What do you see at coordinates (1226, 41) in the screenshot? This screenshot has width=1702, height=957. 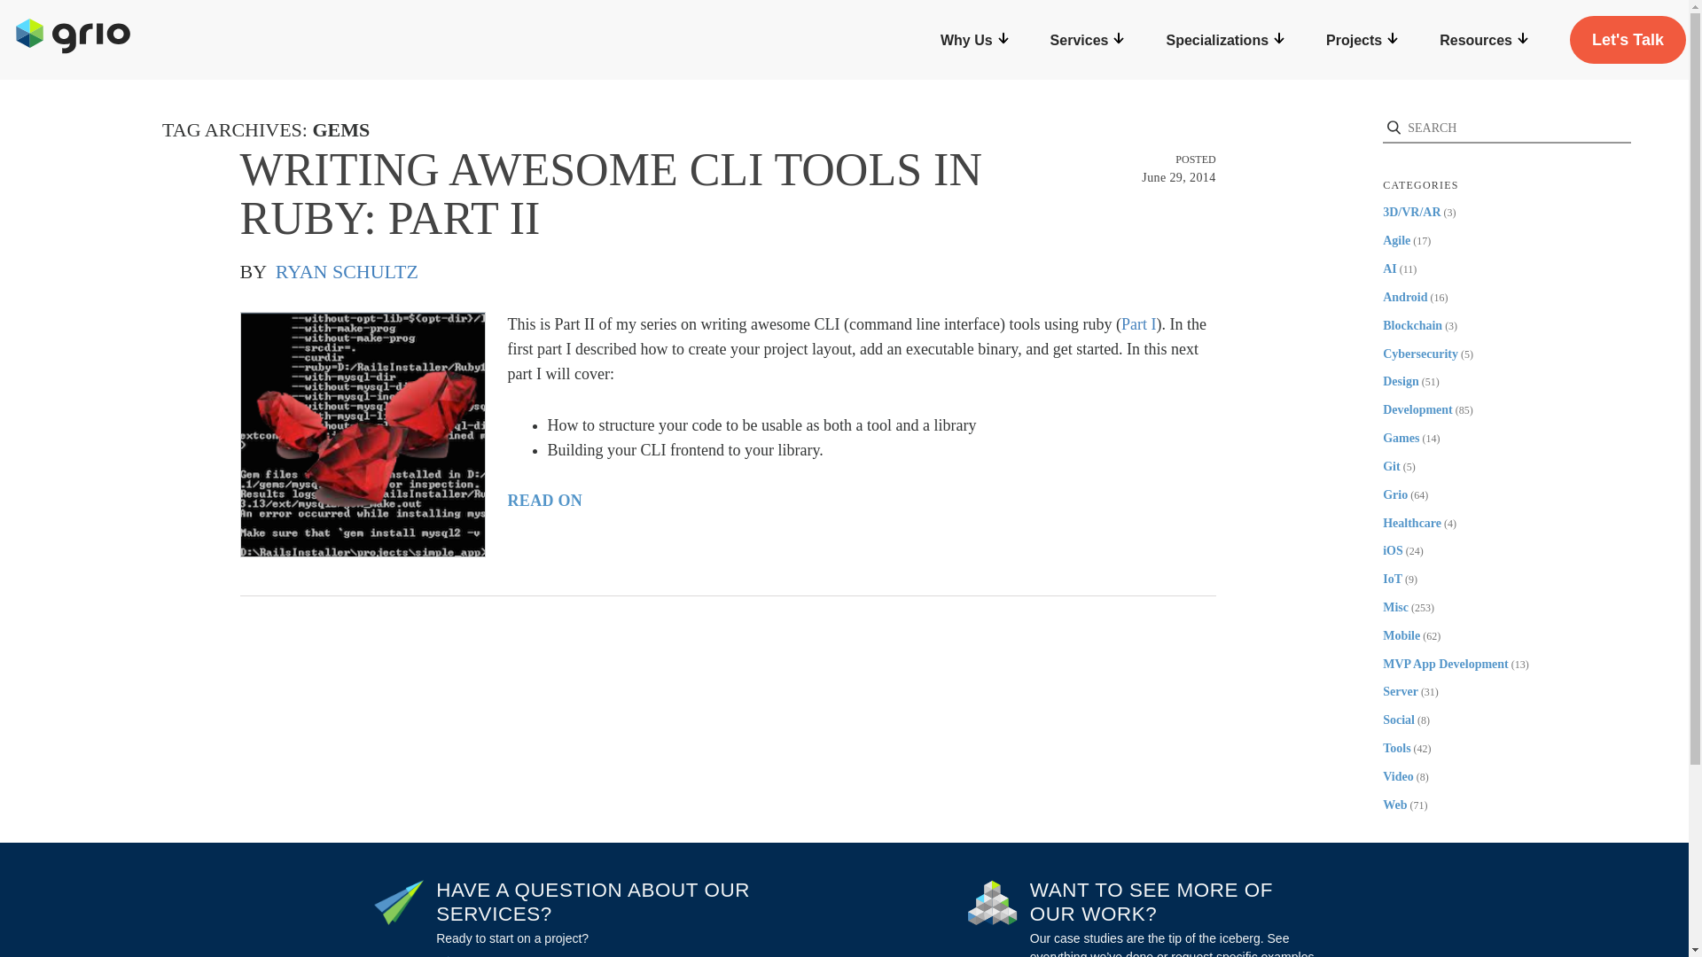 I see `Specializations` at bounding box center [1226, 41].